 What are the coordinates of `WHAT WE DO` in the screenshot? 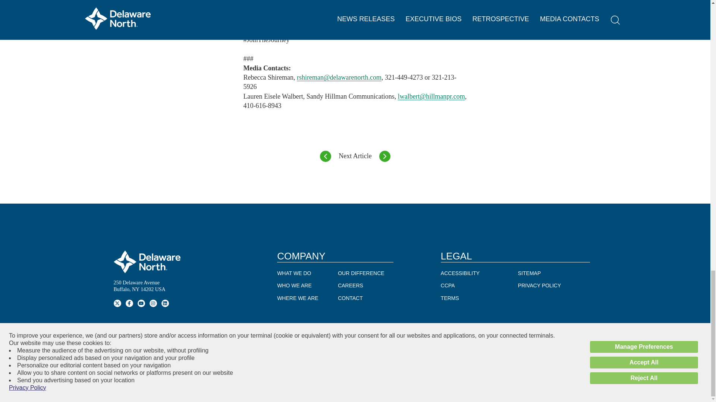 It's located at (294, 274).